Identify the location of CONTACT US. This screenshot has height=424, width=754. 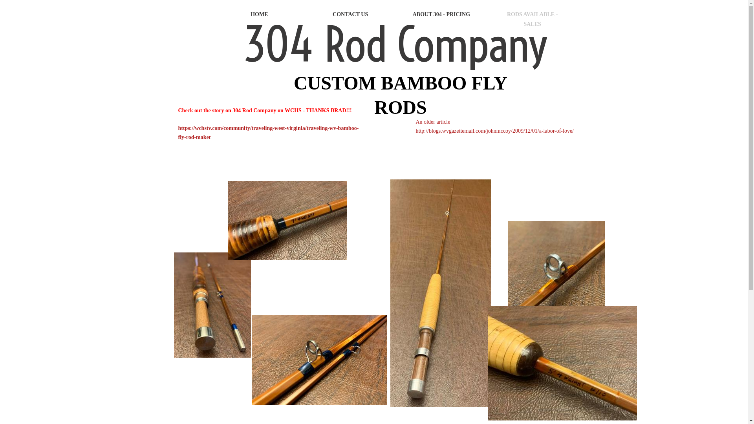
(350, 14).